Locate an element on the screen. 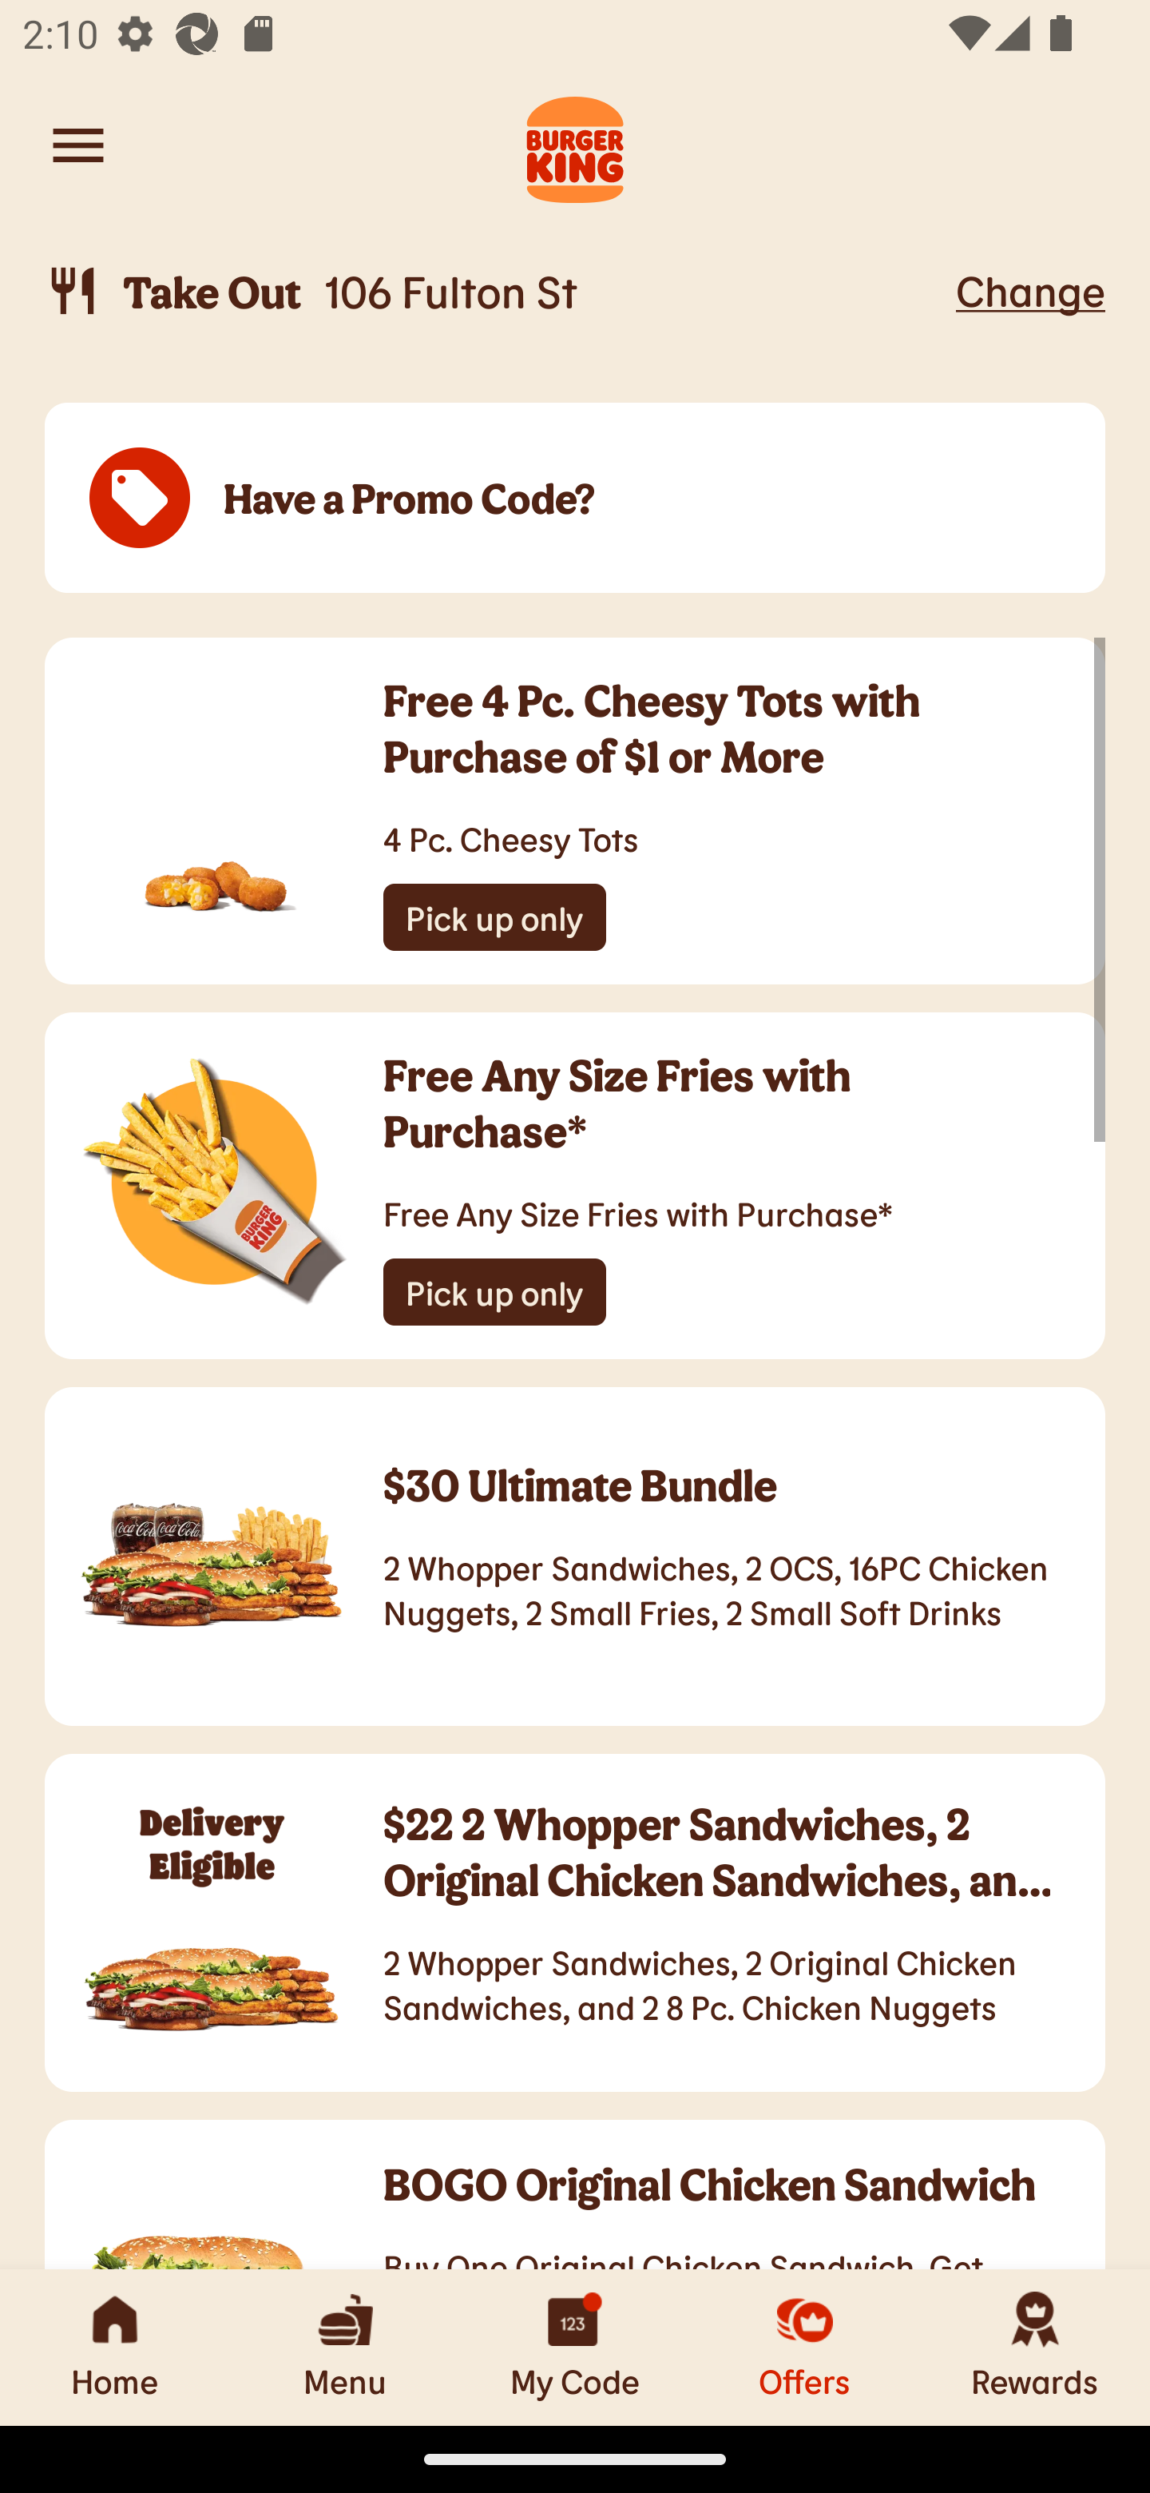 This screenshot has height=2493, width=1150. Menu is located at coordinates (345, 2347).